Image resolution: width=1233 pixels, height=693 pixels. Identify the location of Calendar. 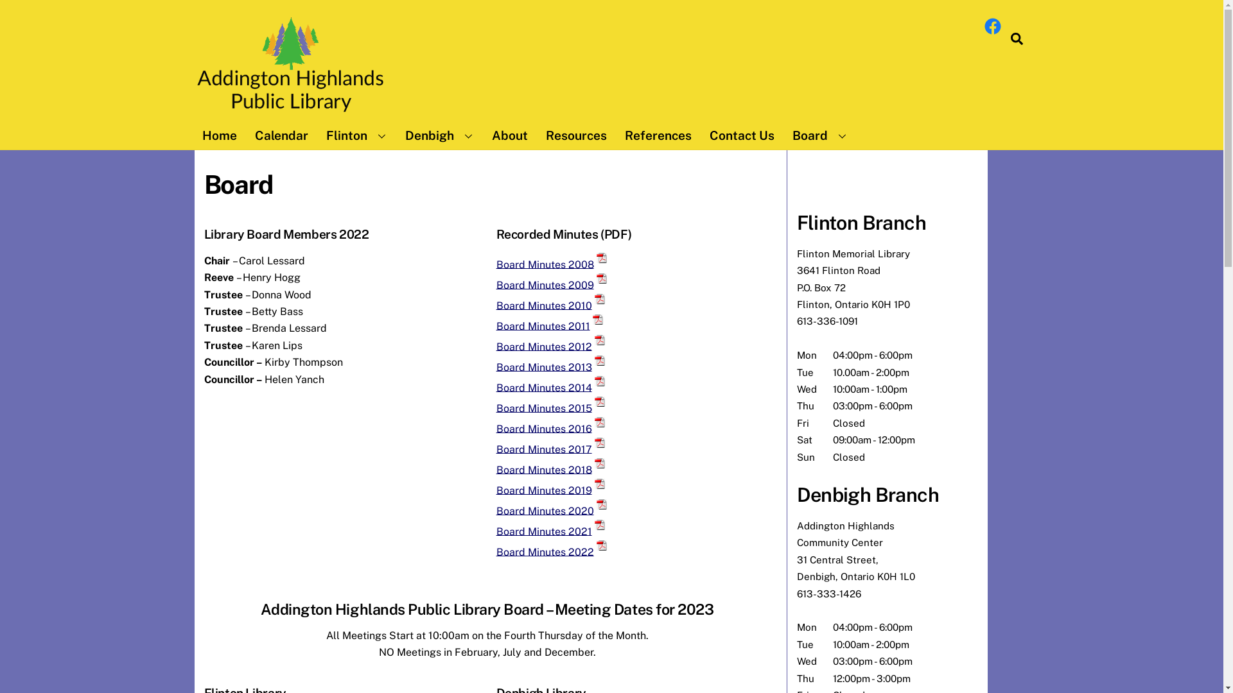
(281, 135).